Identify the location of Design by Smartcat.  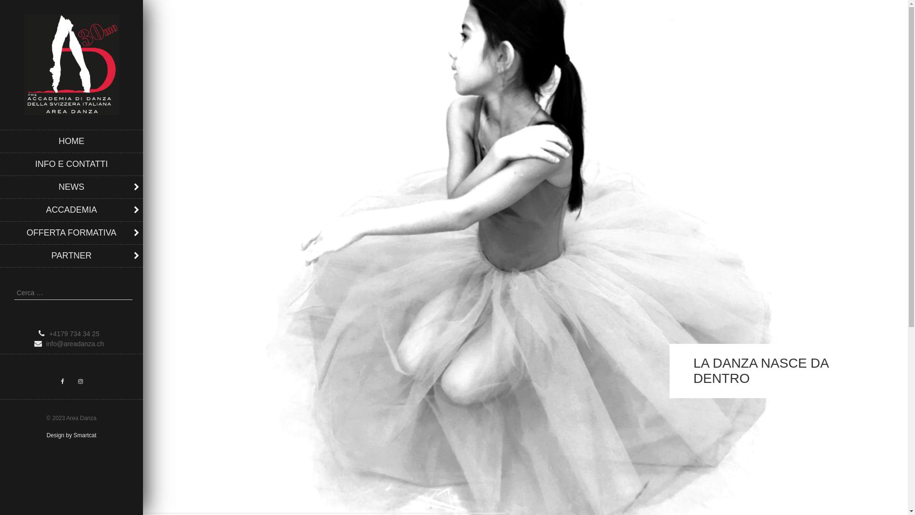
(71, 435).